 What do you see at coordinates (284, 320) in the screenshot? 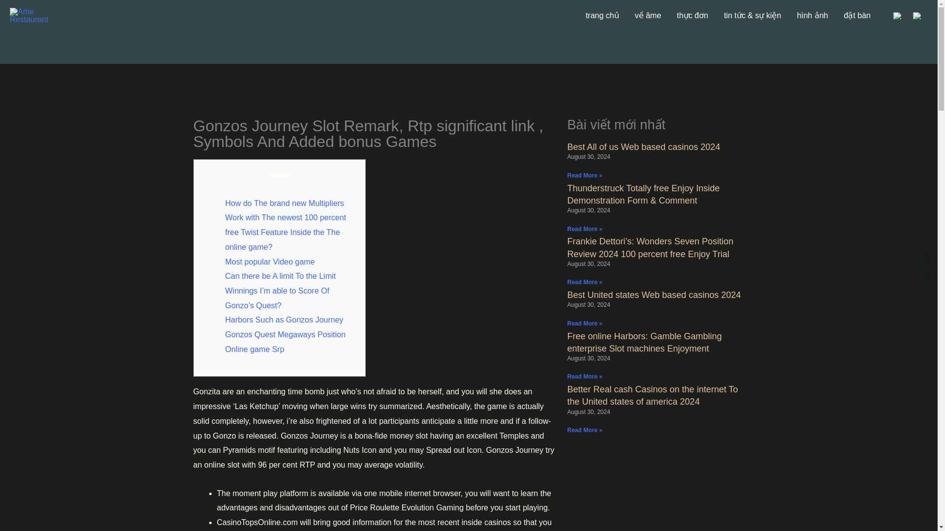
I see `Harbors Such as Gonzos Journey` at bounding box center [284, 320].